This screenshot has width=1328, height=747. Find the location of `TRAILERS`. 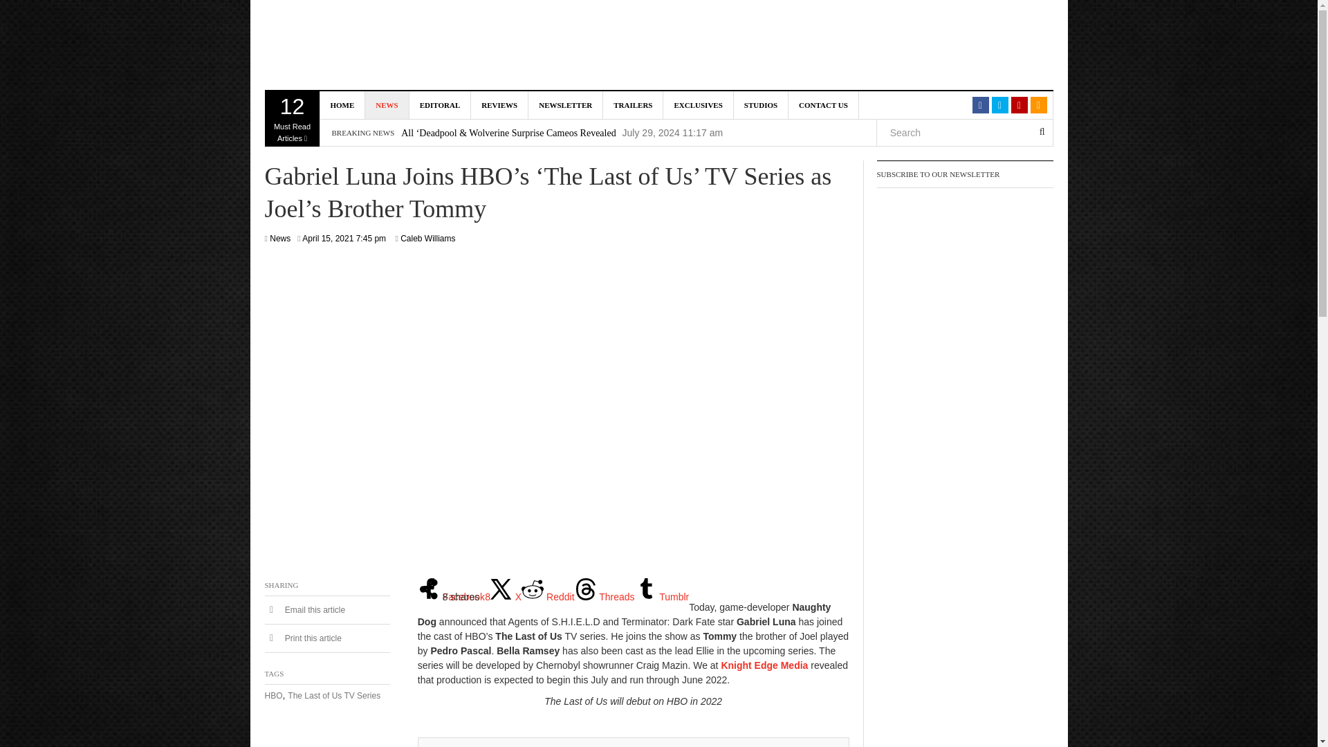

TRAILERS is located at coordinates (632, 104).